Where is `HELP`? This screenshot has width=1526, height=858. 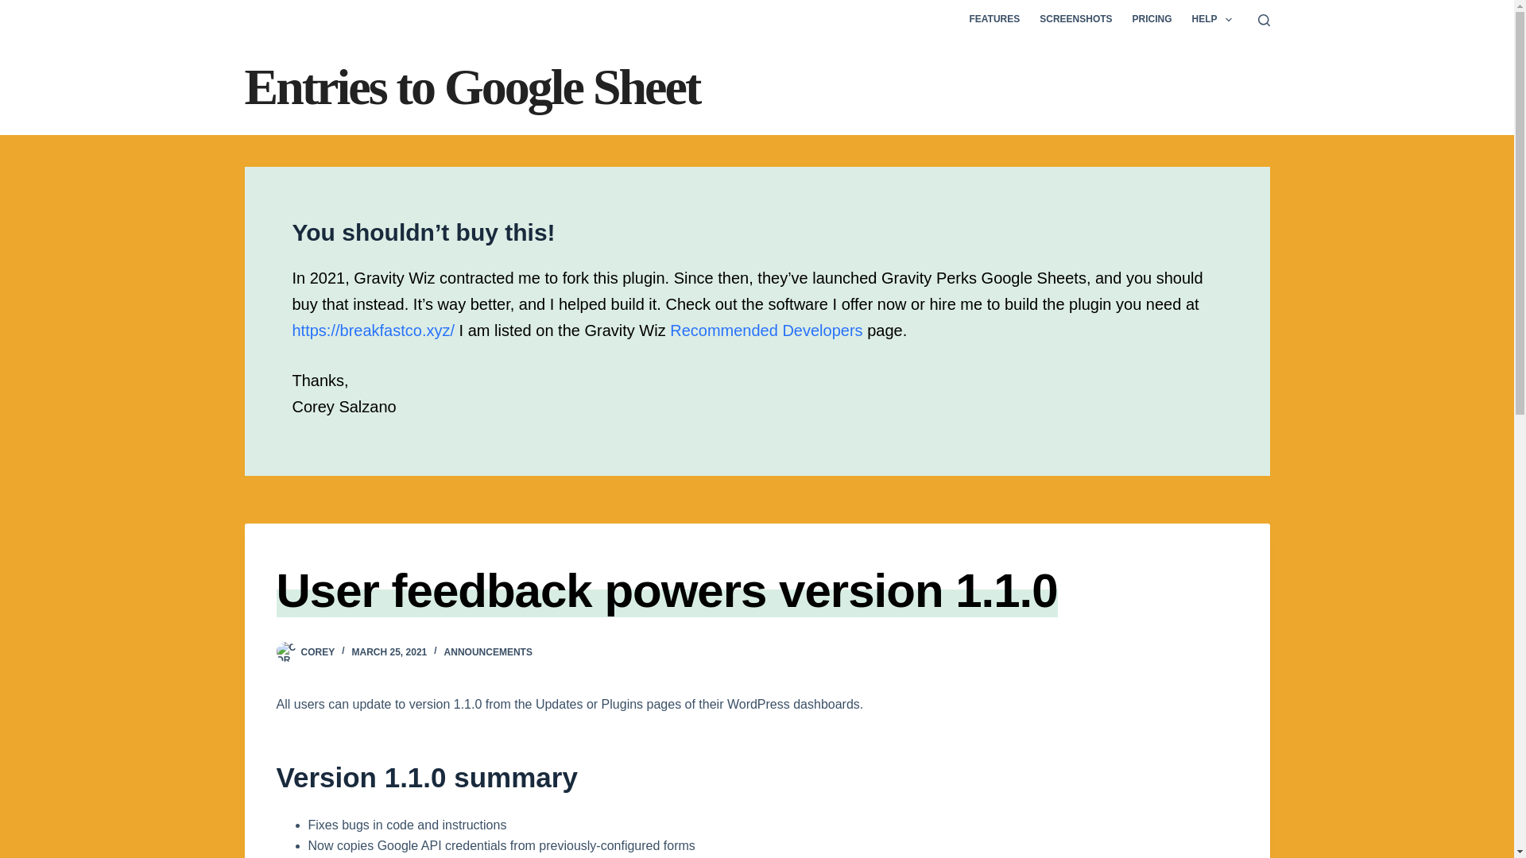
HELP is located at coordinates (1211, 19).